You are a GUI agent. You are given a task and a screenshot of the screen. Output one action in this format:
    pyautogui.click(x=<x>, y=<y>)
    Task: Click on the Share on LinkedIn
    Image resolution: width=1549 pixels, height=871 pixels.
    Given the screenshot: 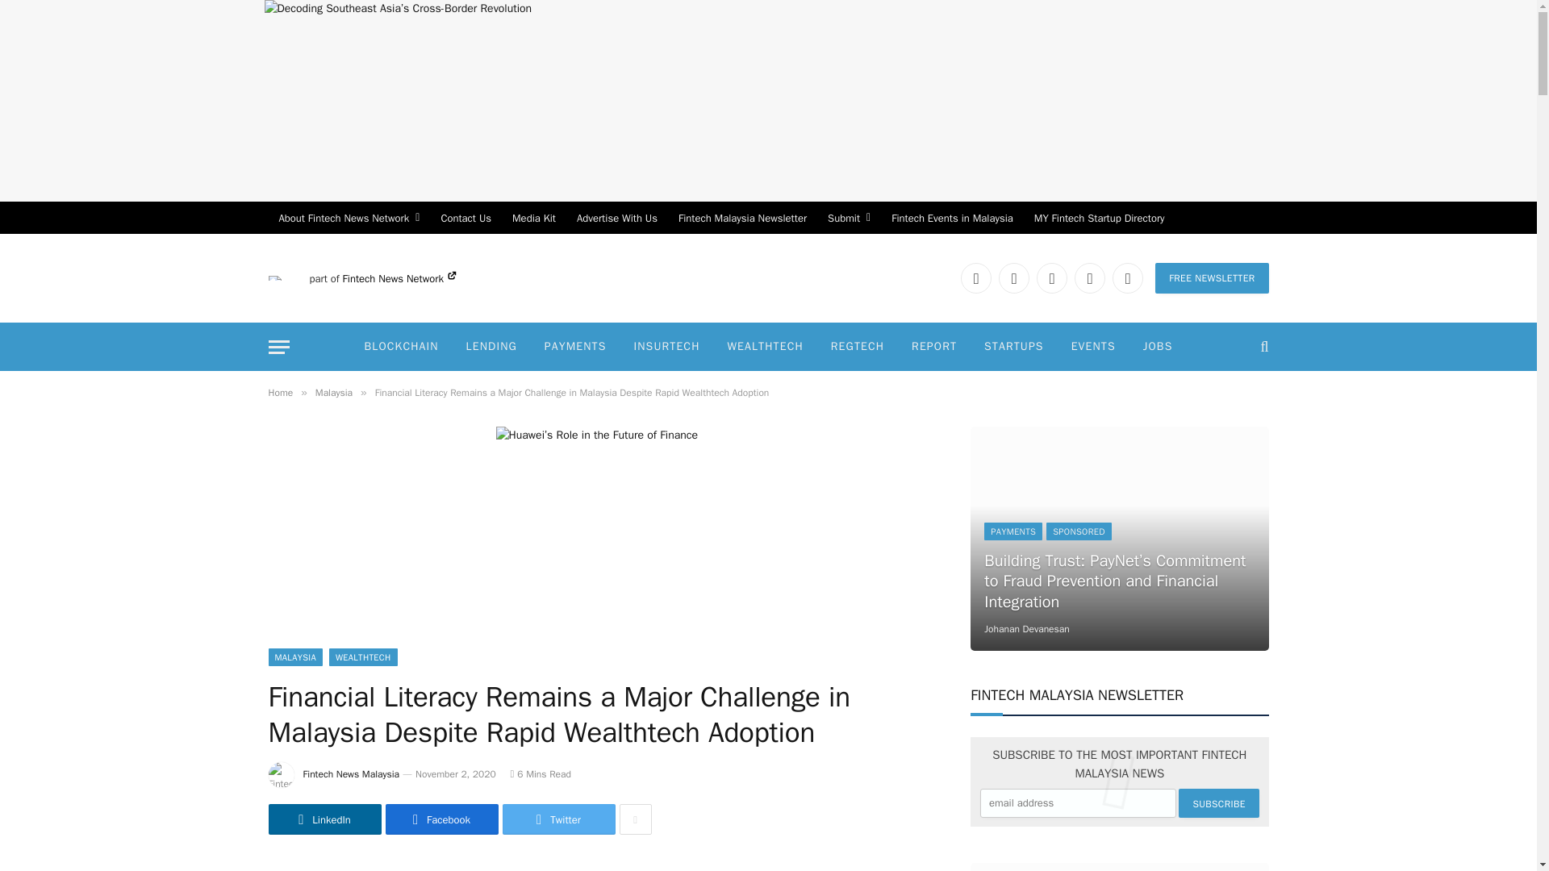 What is the action you would take?
    pyautogui.click(x=324, y=819)
    